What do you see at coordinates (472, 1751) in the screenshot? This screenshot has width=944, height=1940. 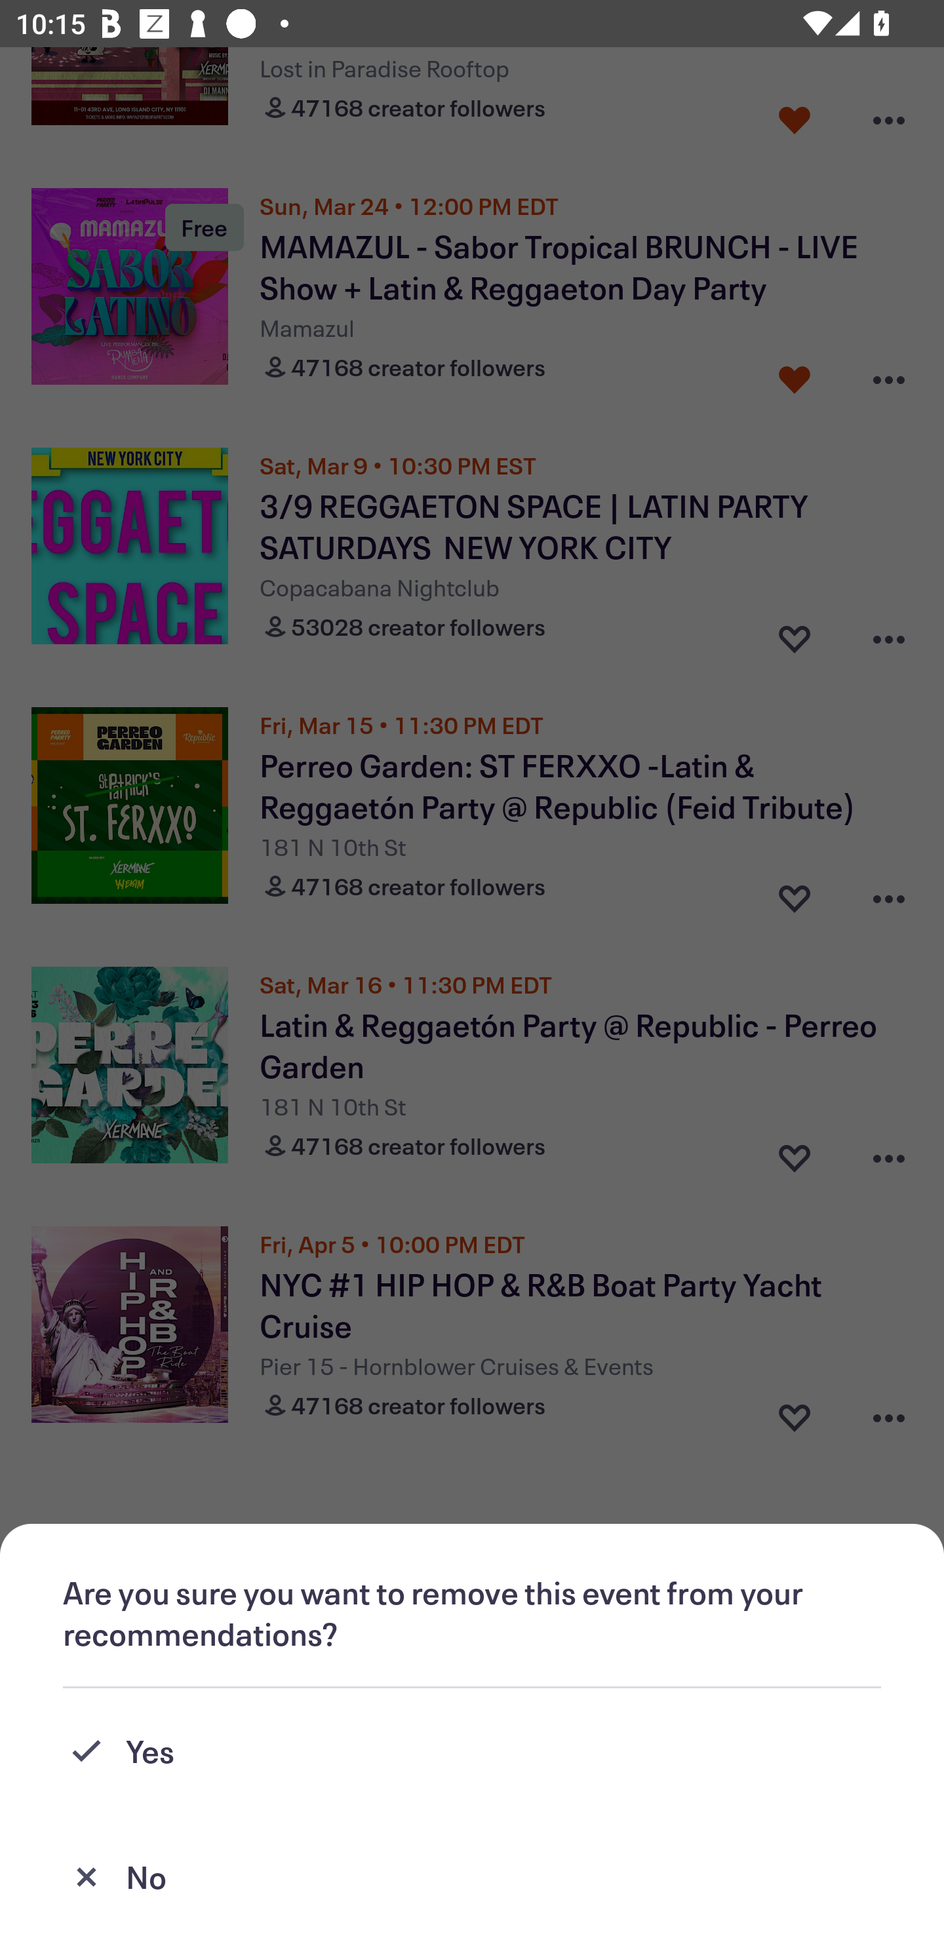 I see `Yes` at bounding box center [472, 1751].